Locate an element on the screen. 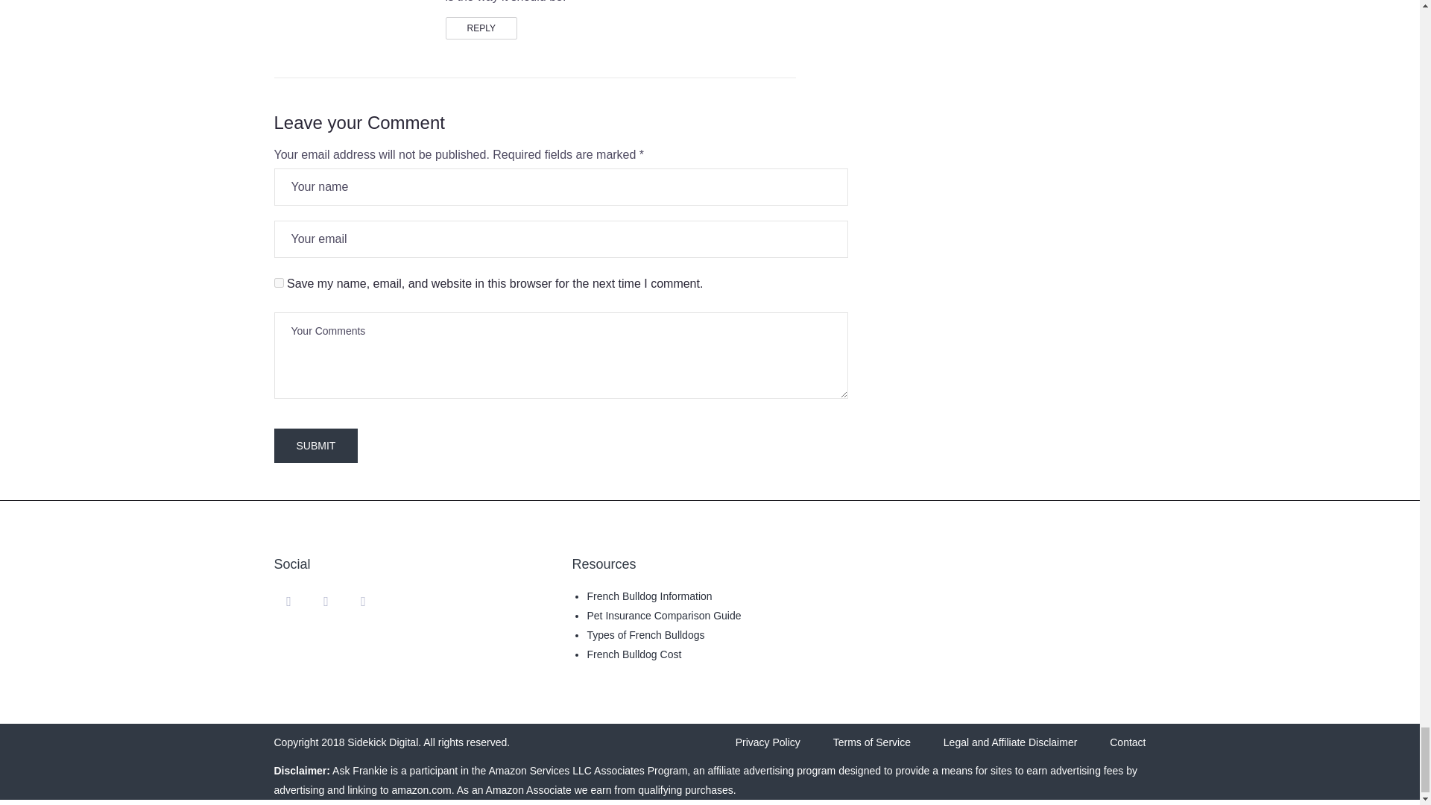 Image resolution: width=1431 pixels, height=805 pixels. yes is located at coordinates (279, 282).